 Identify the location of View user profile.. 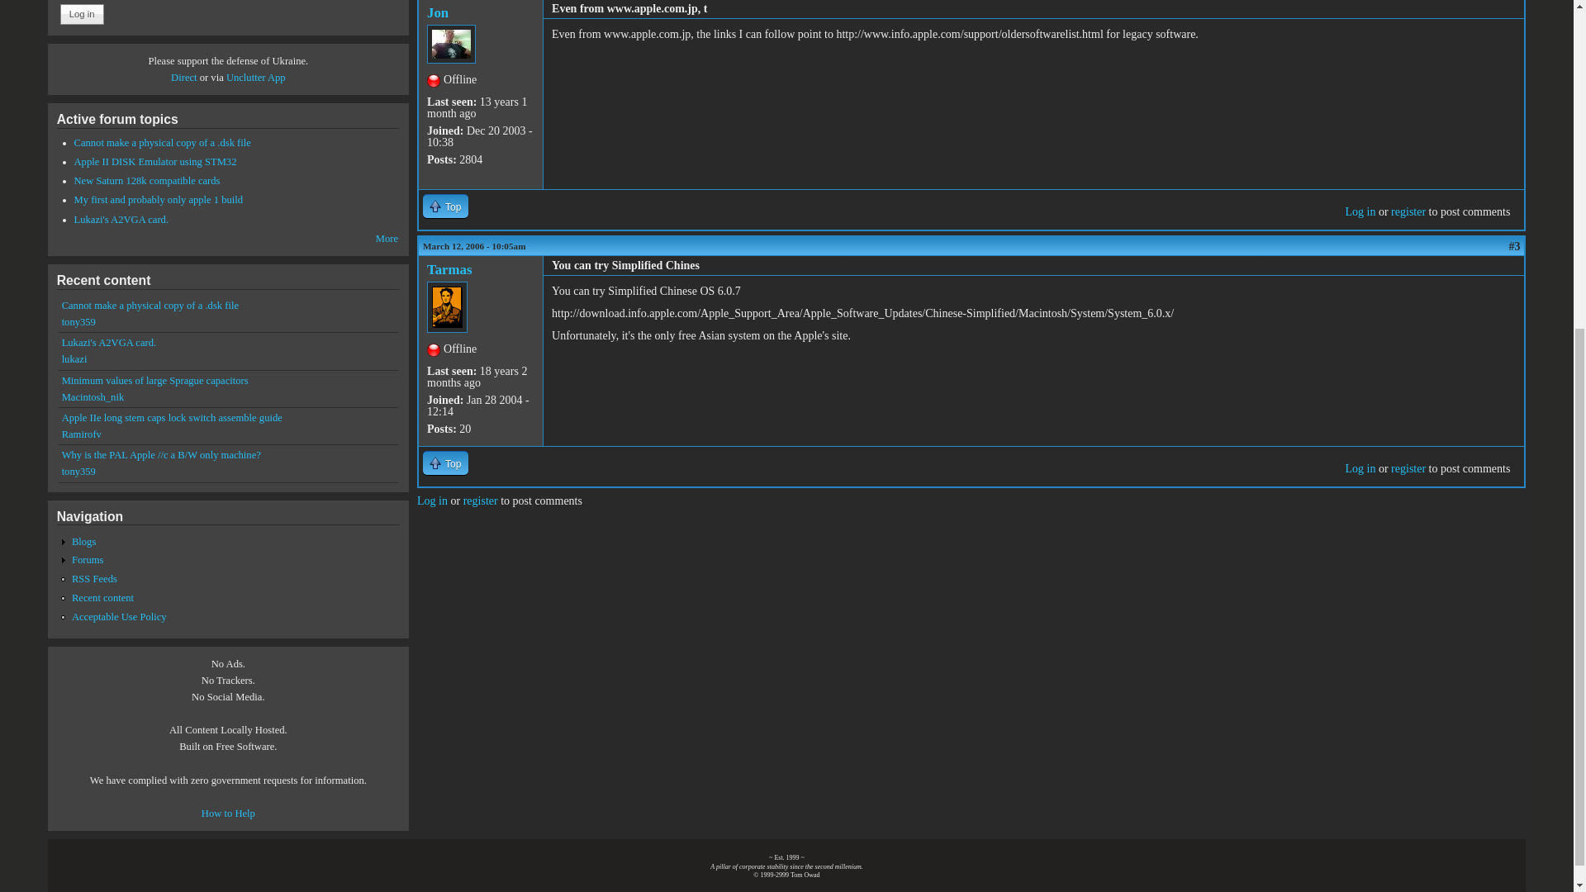
(438, 12).